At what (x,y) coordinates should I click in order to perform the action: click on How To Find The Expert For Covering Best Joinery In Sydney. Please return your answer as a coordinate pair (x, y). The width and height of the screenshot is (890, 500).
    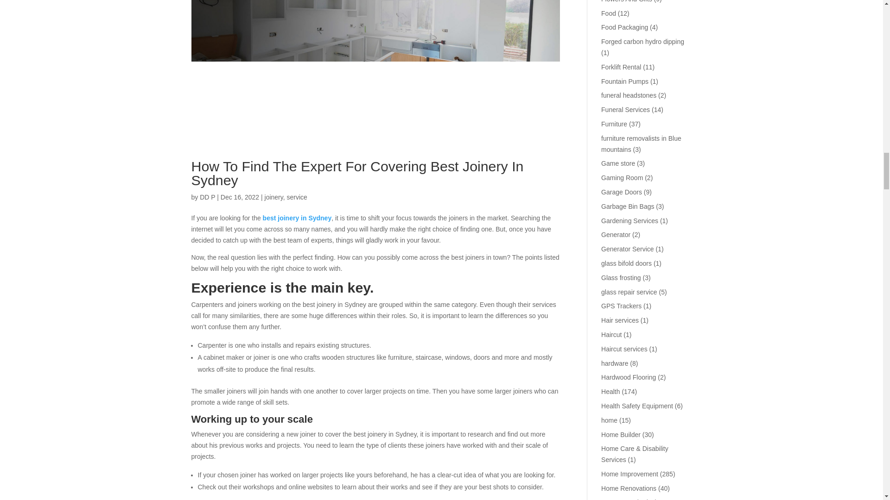
    Looking at the image, I should click on (357, 173).